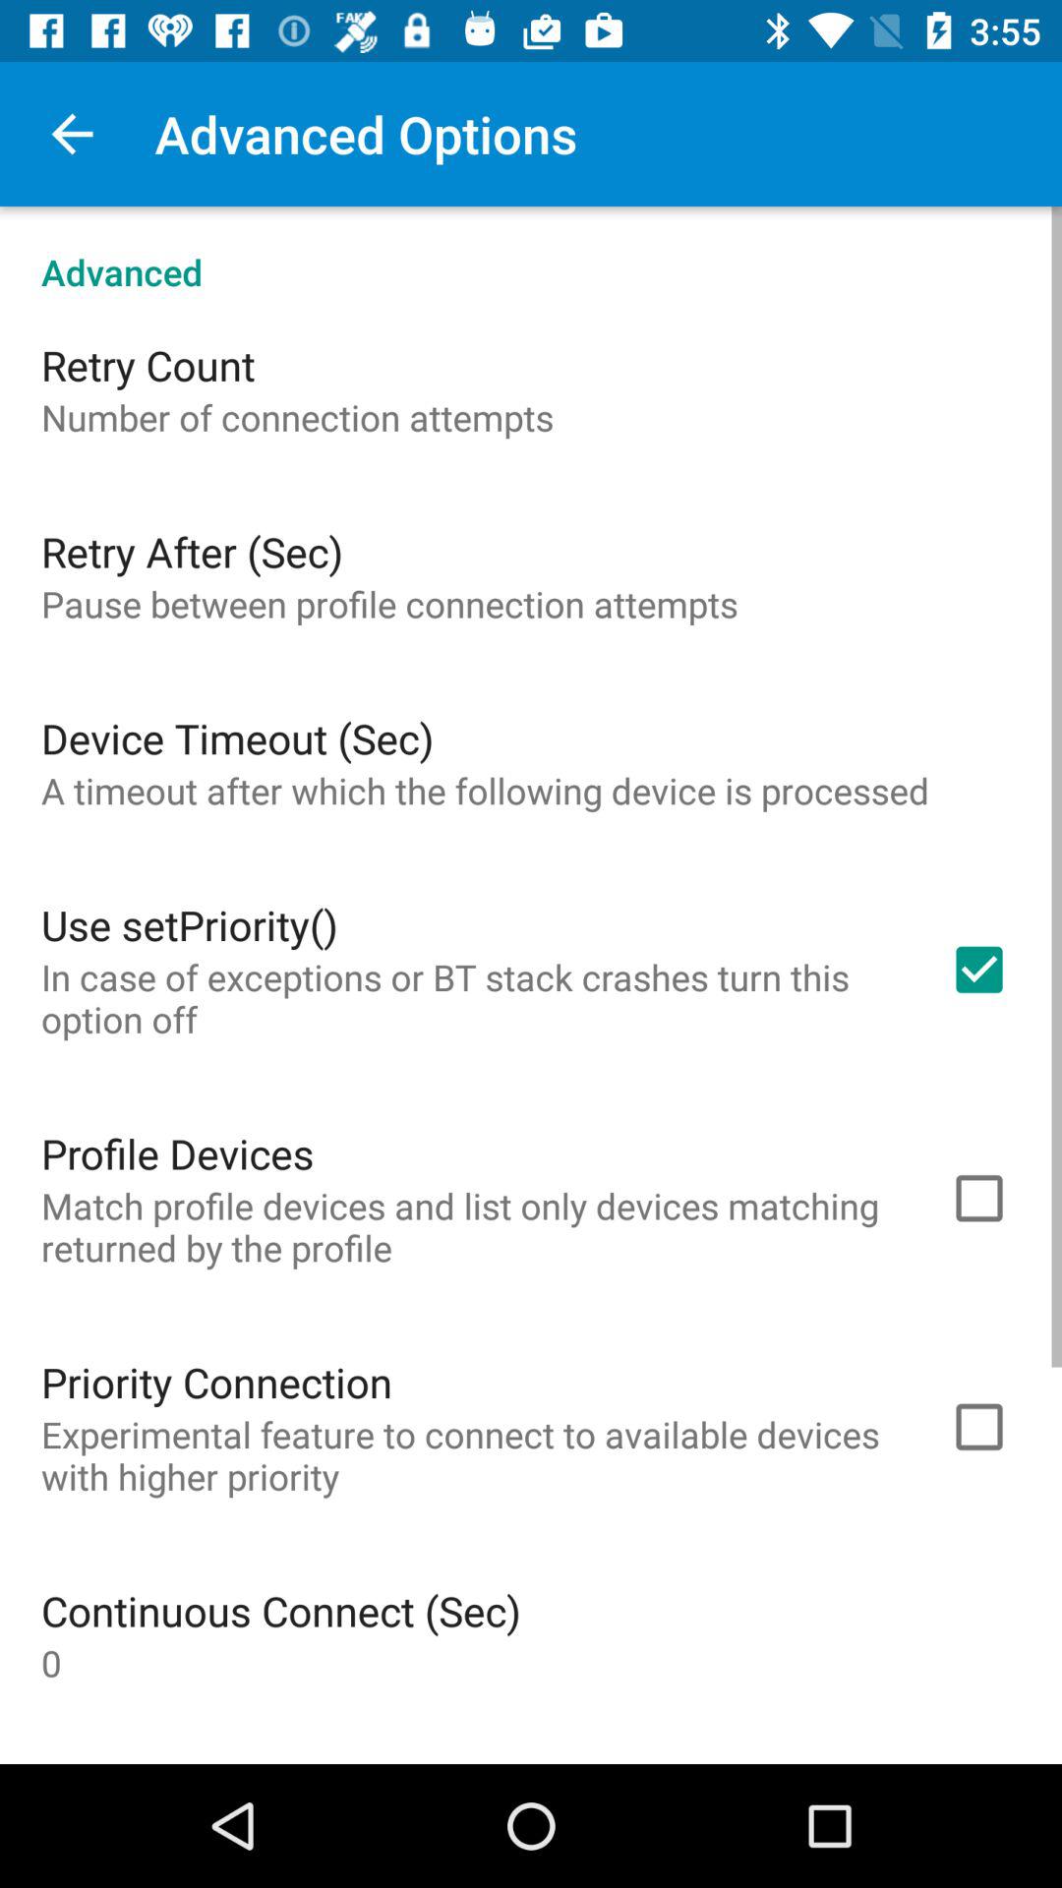 The width and height of the screenshot is (1062, 1888). I want to click on select icon to the left of the advanced options app, so click(72, 134).